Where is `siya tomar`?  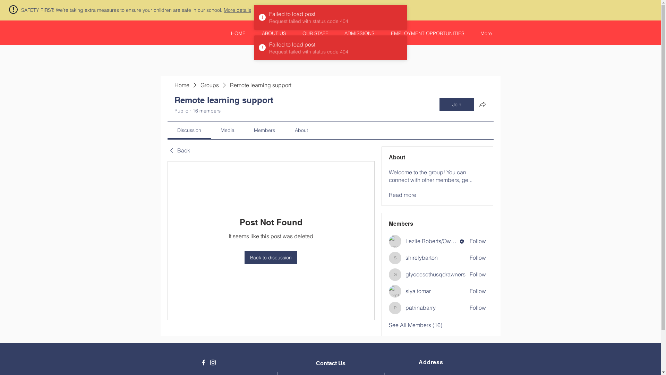 siya tomar is located at coordinates (395, 291).